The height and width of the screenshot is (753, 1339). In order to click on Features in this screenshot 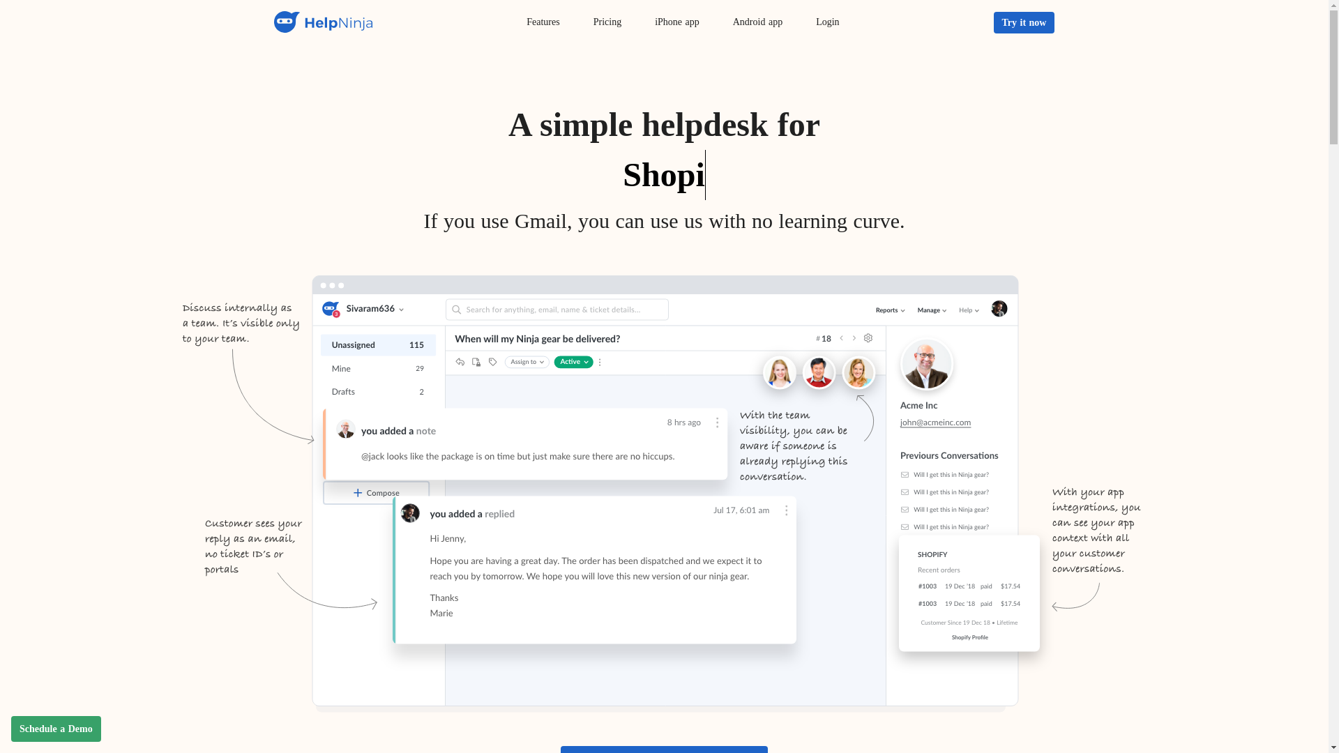, I will do `click(543, 22)`.